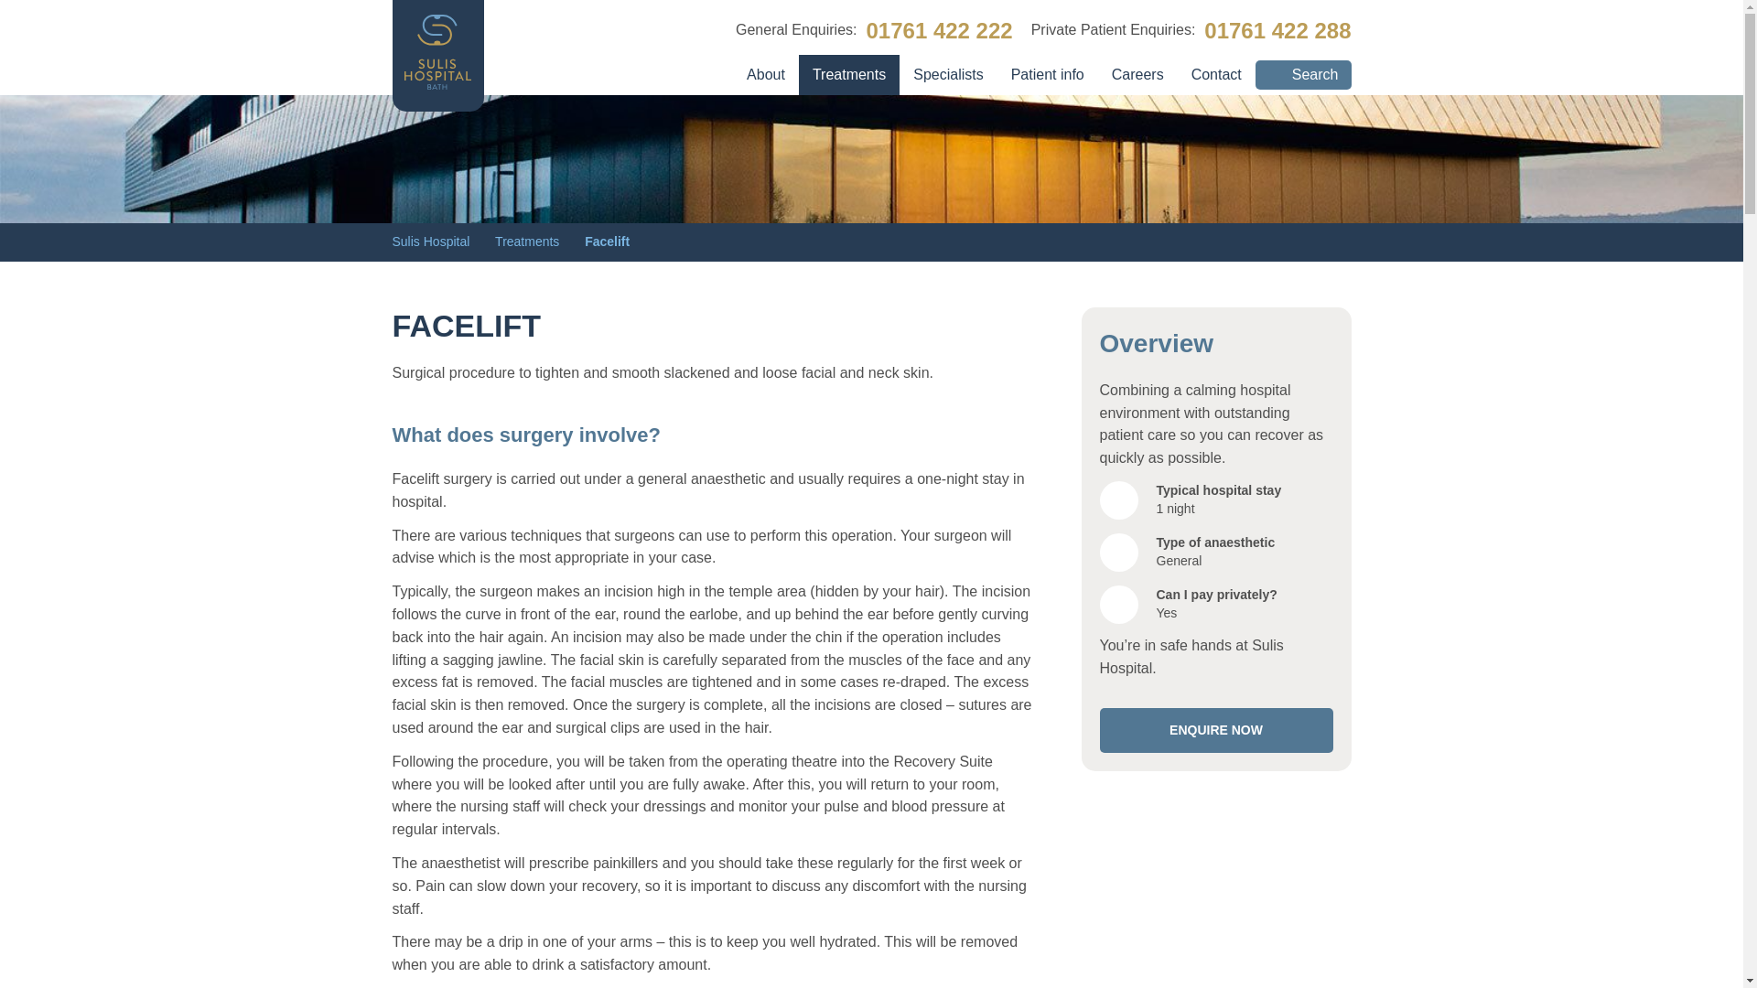  I want to click on Careers, so click(1137, 75).